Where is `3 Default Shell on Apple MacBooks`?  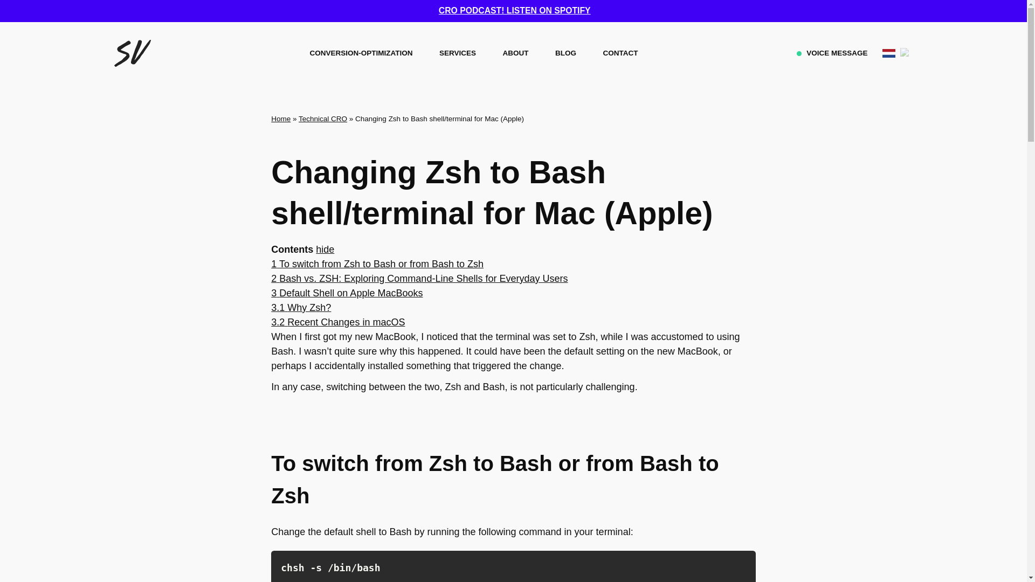 3 Default Shell on Apple MacBooks is located at coordinates (347, 293).